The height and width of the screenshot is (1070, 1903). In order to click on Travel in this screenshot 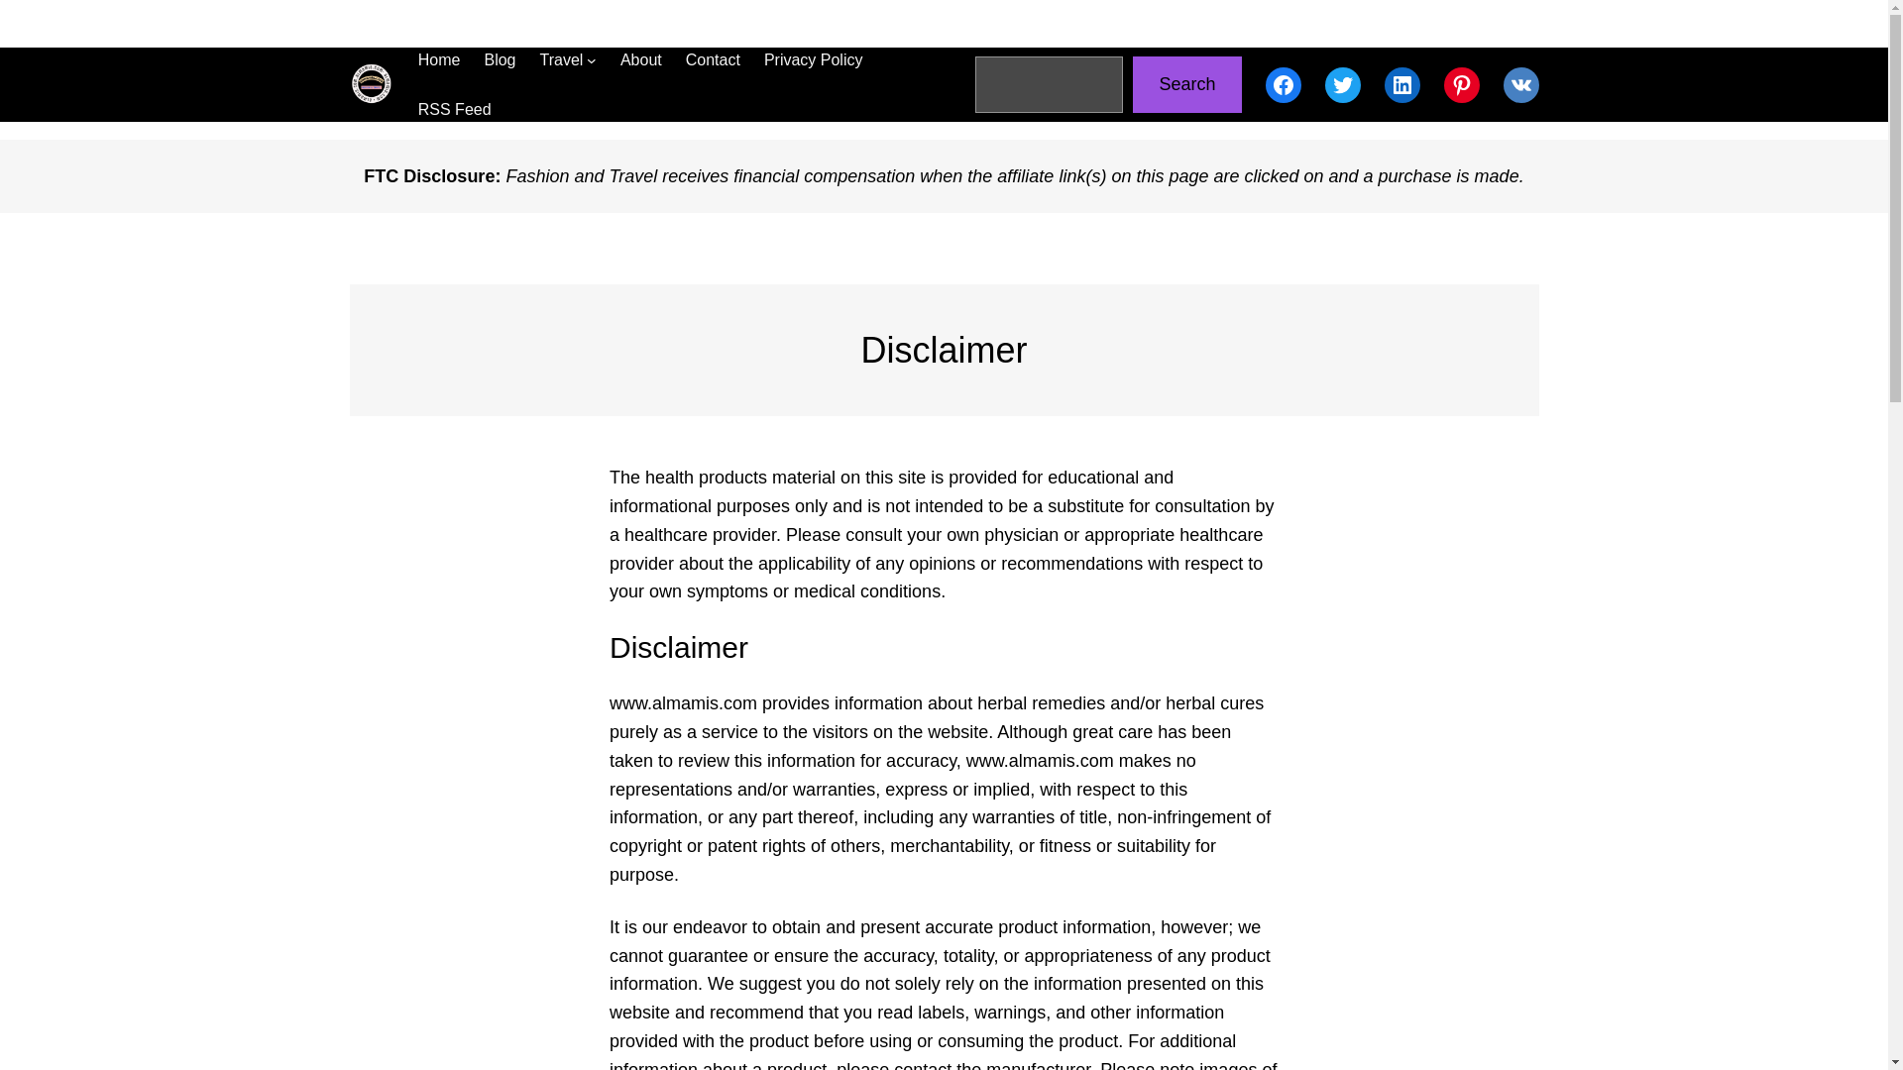, I will do `click(560, 59)`.